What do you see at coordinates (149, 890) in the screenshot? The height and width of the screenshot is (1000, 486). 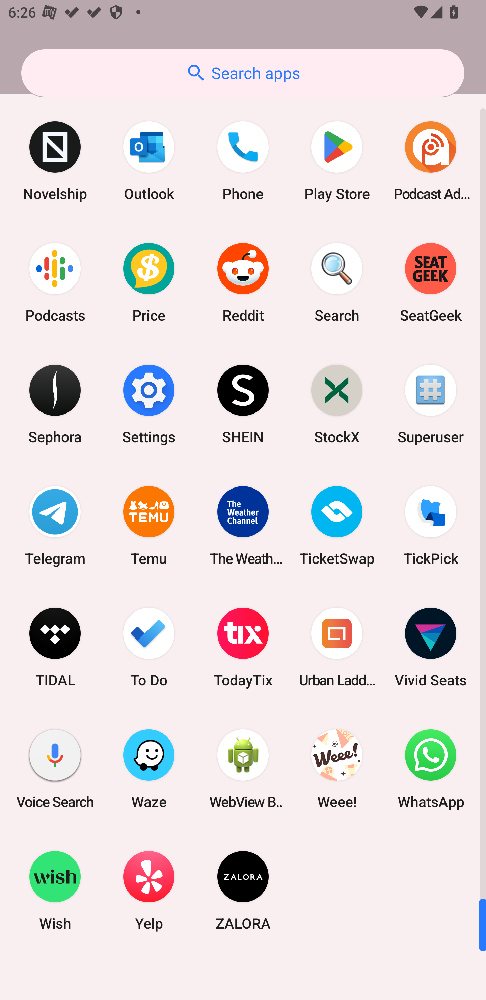 I see `Yelp` at bounding box center [149, 890].